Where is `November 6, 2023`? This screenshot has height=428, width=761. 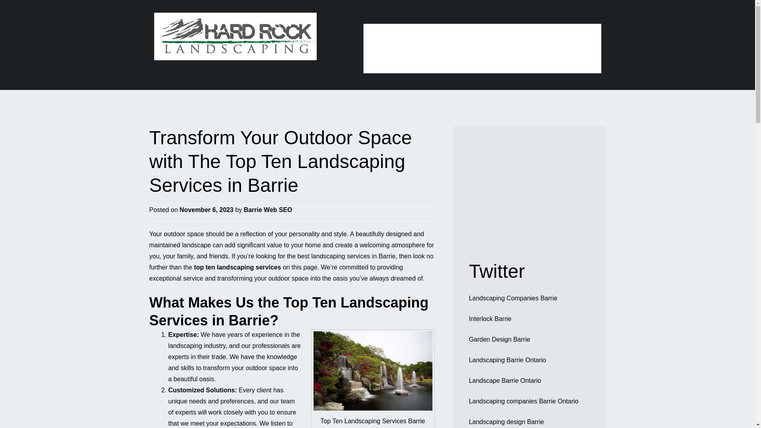 November 6, 2023 is located at coordinates (207, 209).